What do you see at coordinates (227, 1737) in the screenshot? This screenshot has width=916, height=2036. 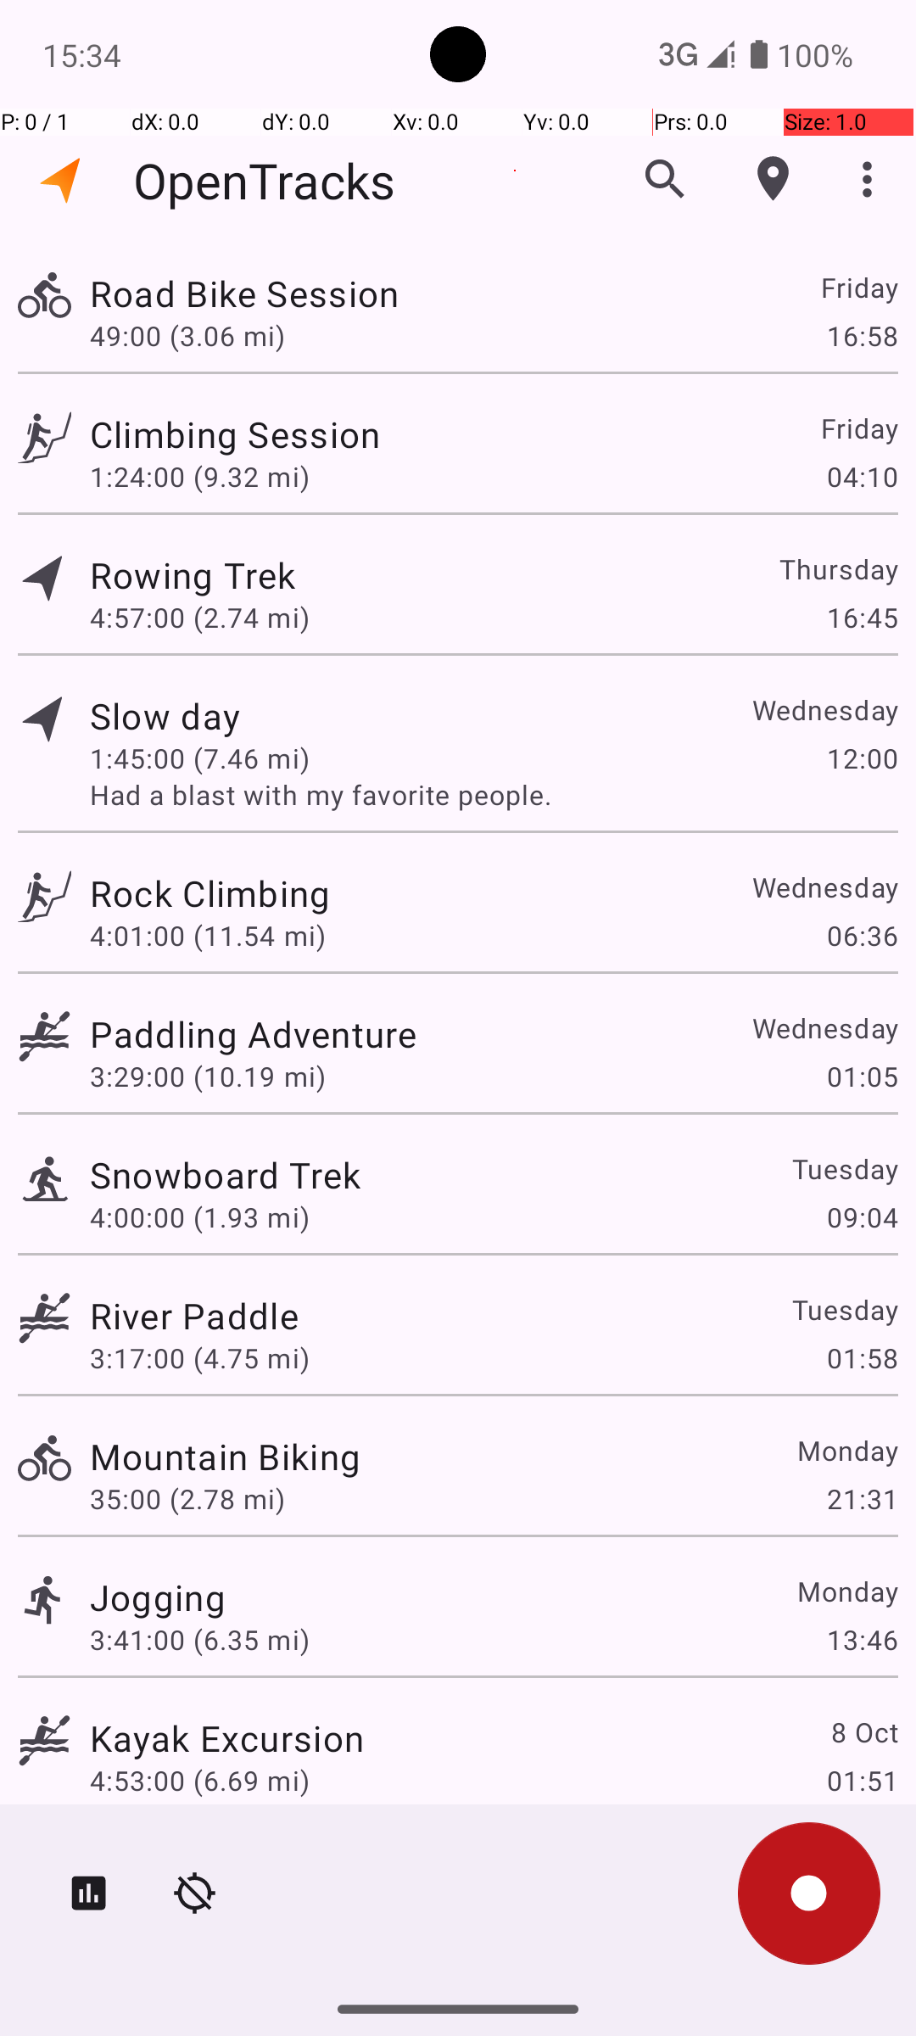 I see `Kayak Excursion` at bounding box center [227, 1737].